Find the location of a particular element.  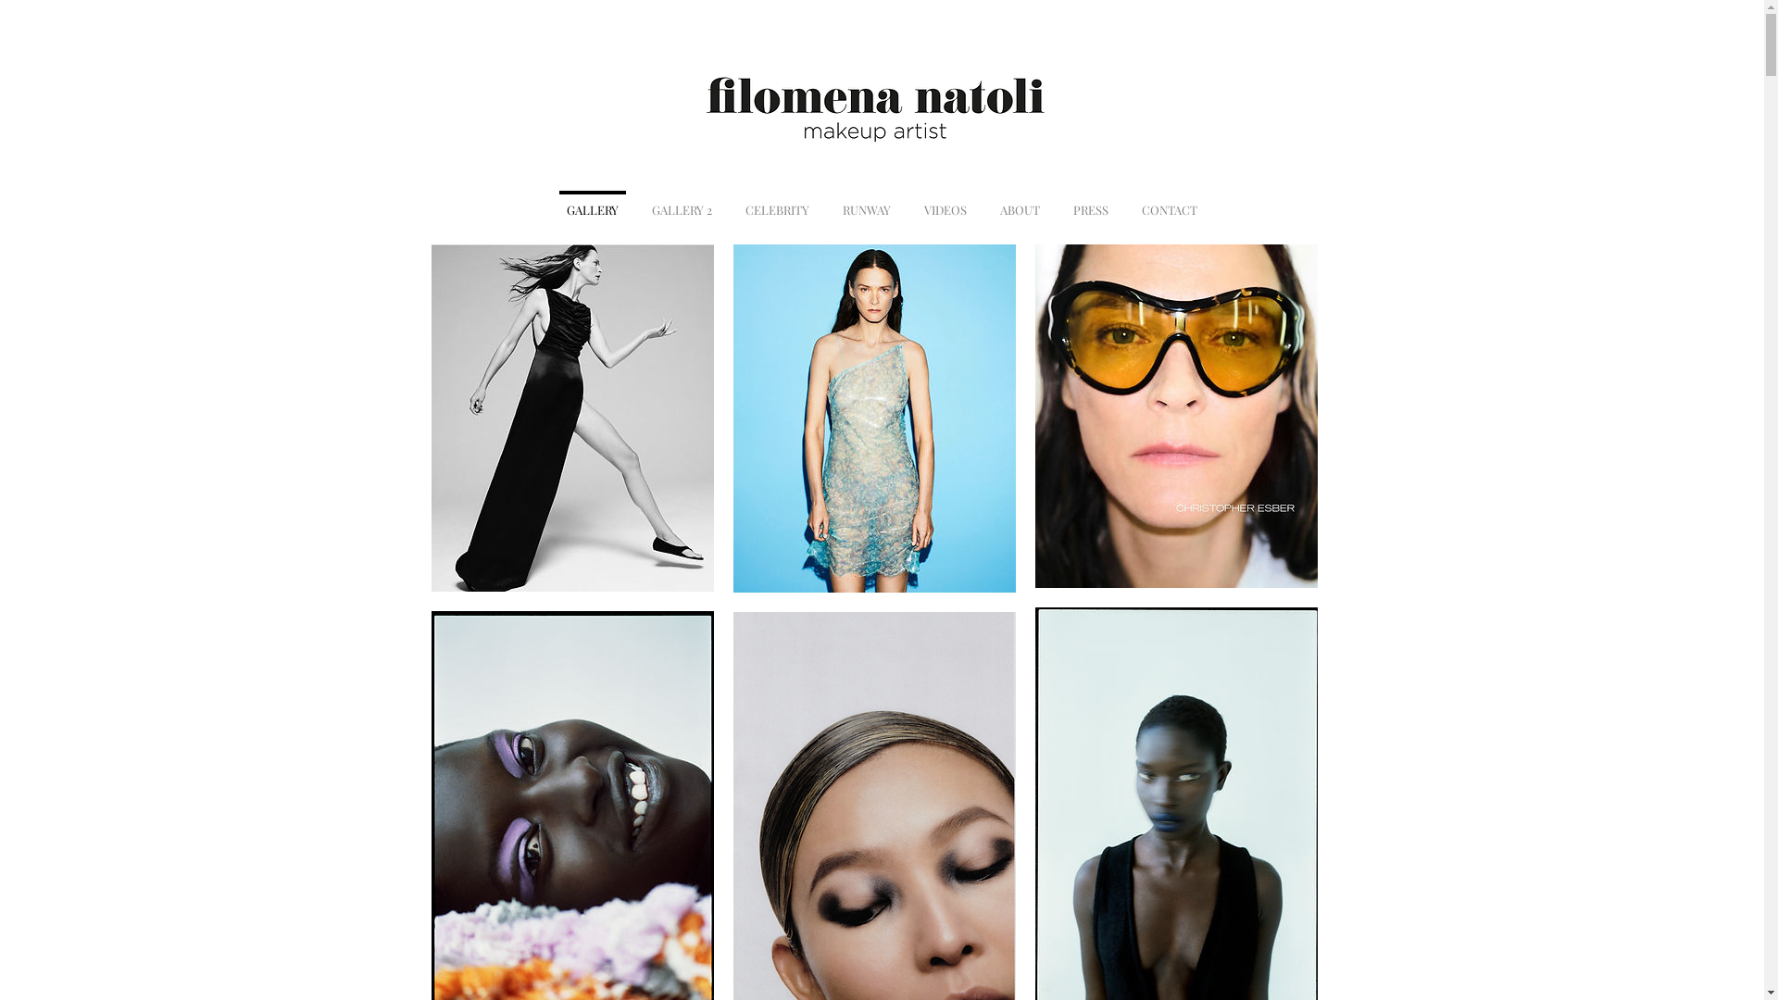

PRESS is located at coordinates (1091, 202).